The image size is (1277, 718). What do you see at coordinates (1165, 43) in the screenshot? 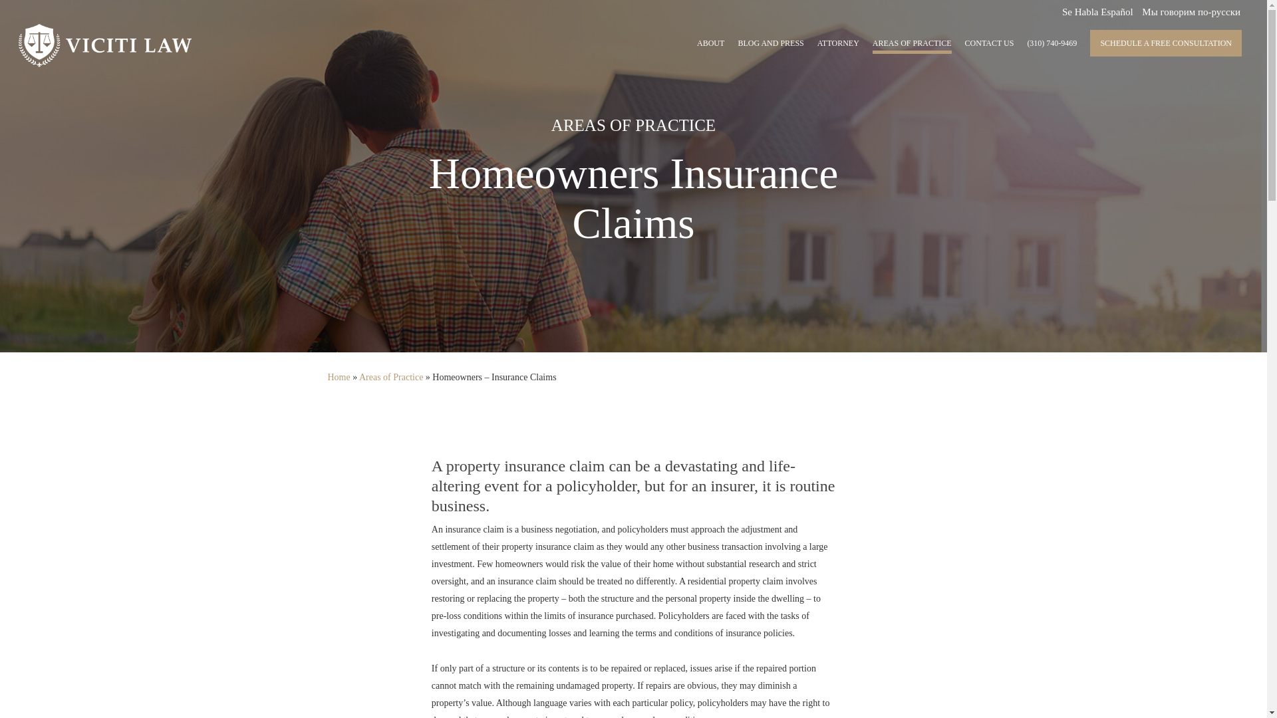
I see `SCHEDULE A FREE CONSULTATION` at bounding box center [1165, 43].